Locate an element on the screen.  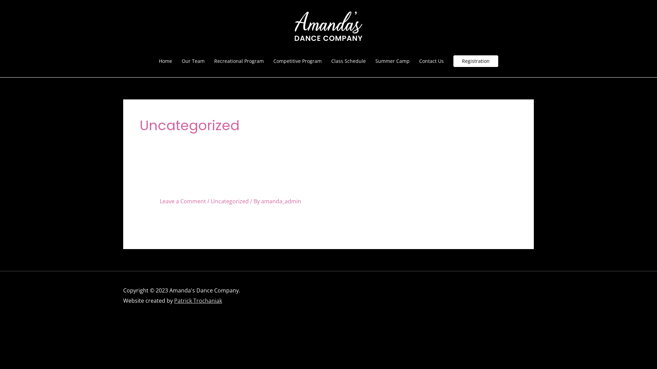
Leave a Comment is located at coordinates (183, 201).